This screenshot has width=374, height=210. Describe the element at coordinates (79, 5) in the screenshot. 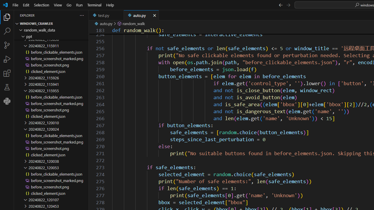

I see `Run` at that location.